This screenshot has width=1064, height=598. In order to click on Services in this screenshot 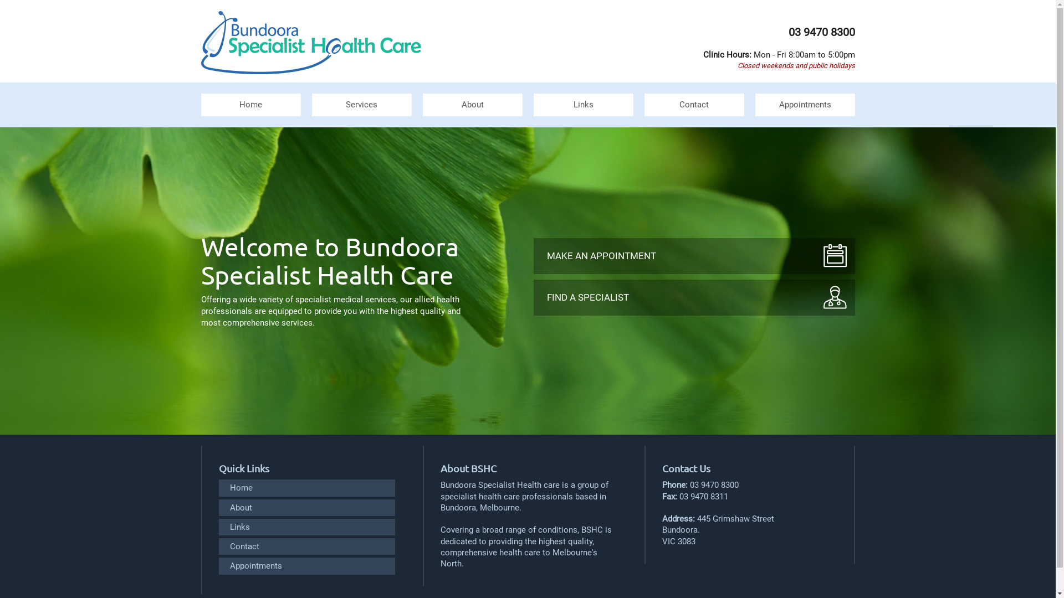, I will do `click(361, 105)`.